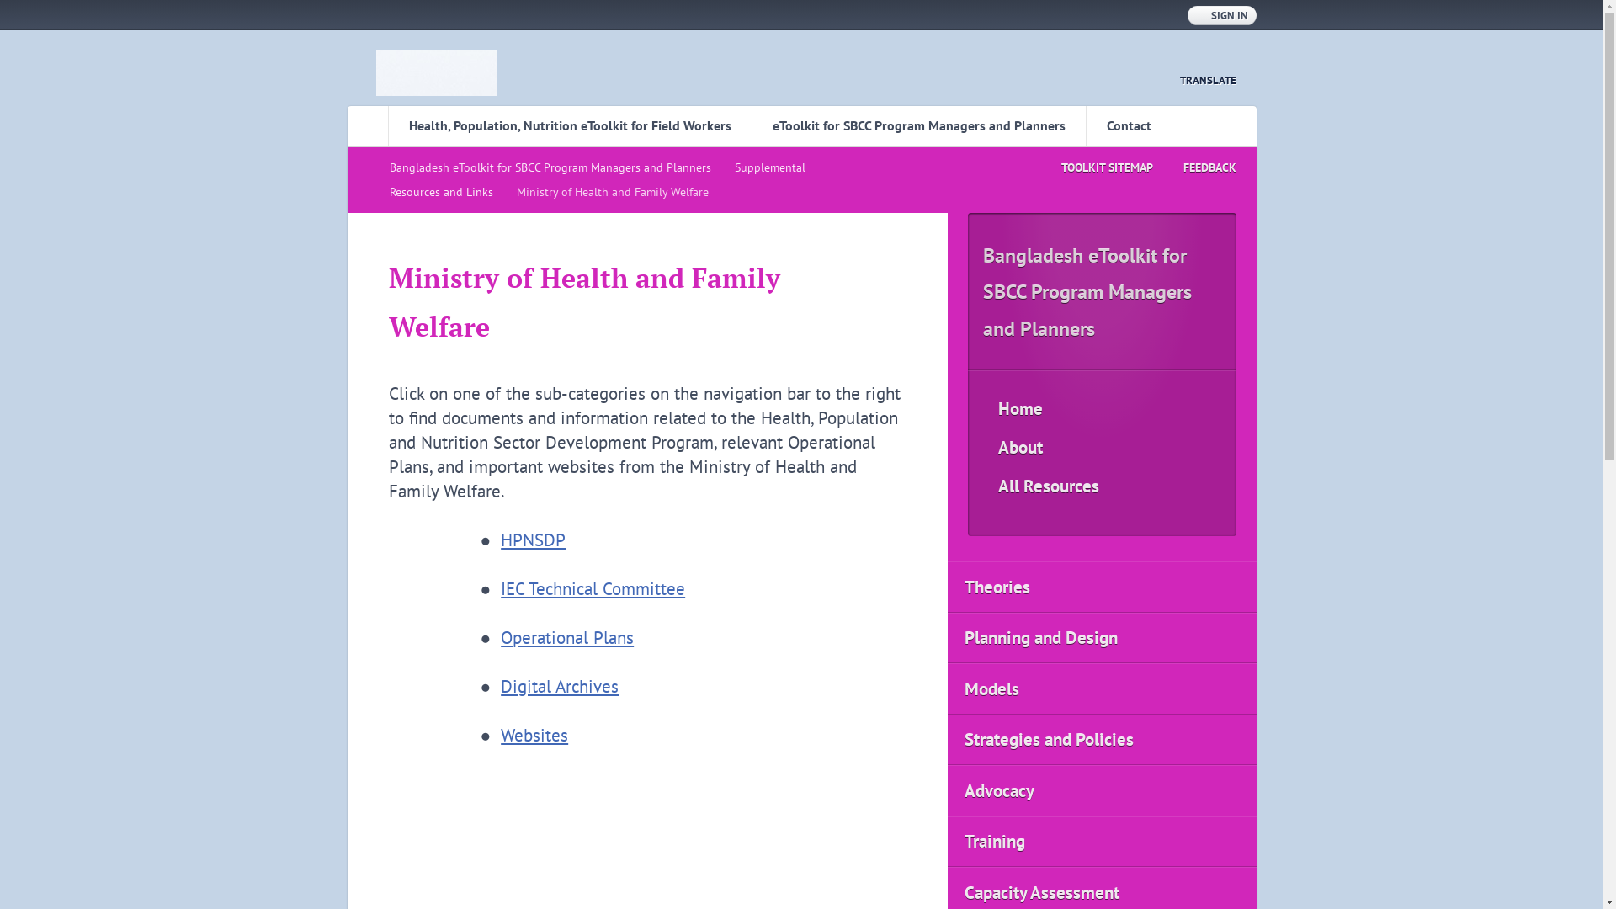 This screenshot has height=909, width=1616. I want to click on eToolkit for SBCC Program Managers and Planners, so click(918, 126).